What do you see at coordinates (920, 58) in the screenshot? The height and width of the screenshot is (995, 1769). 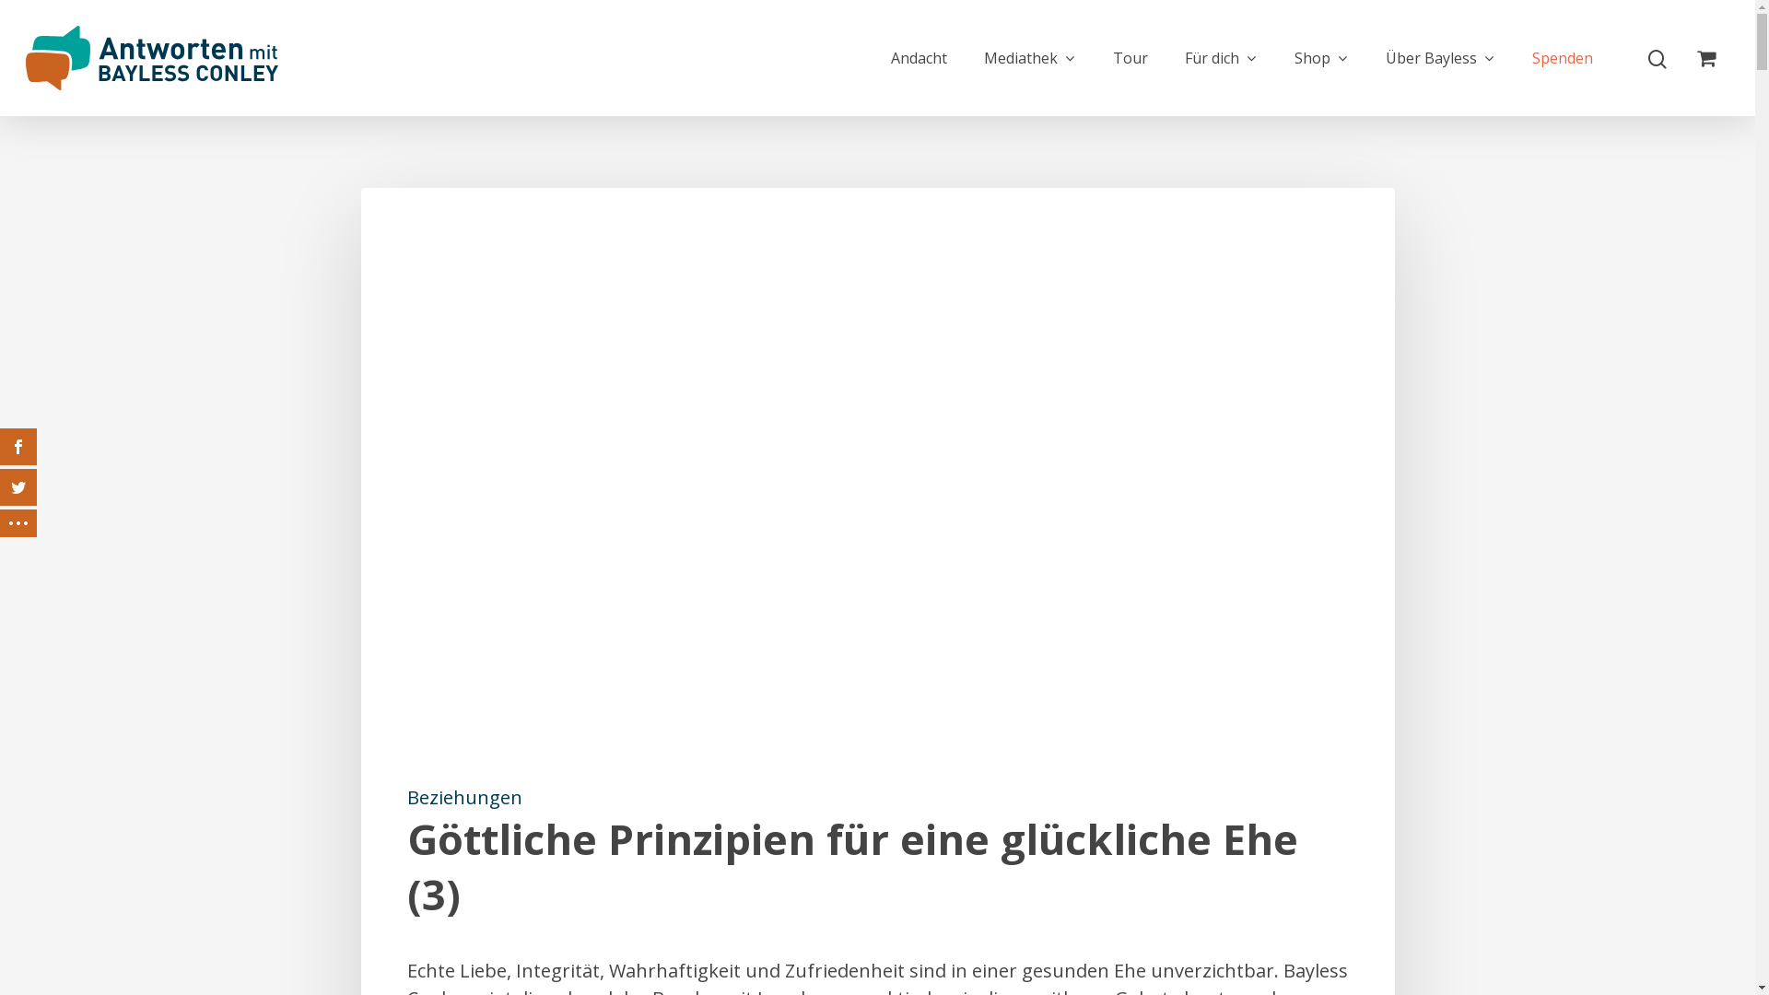 I see `Andacht` at bounding box center [920, 58].